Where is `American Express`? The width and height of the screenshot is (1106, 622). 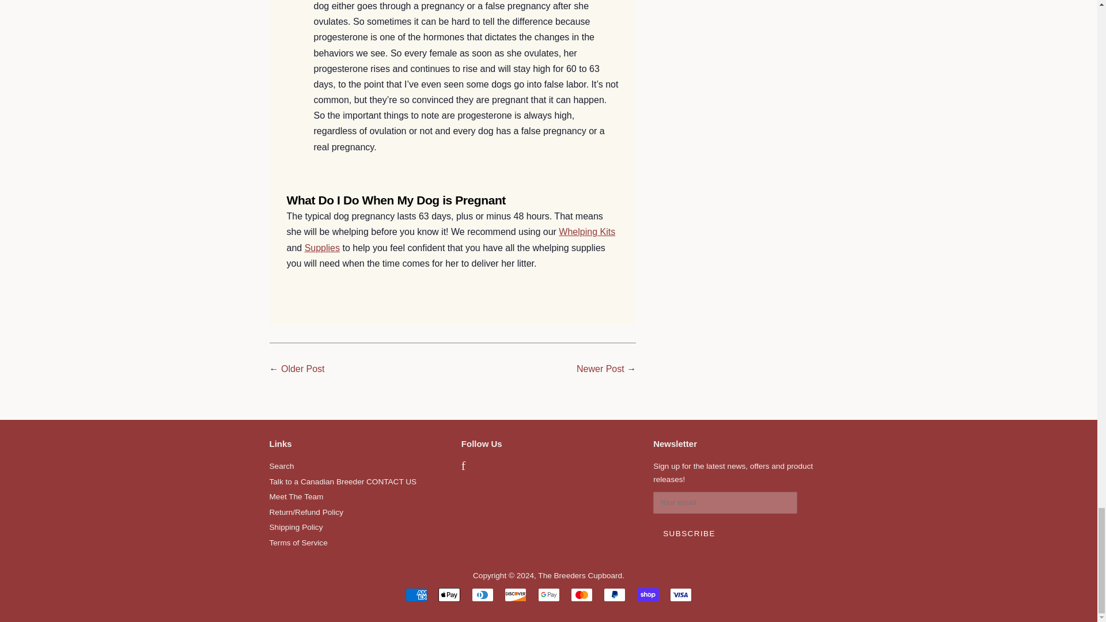 American Express is located at coordinates (416, 594).